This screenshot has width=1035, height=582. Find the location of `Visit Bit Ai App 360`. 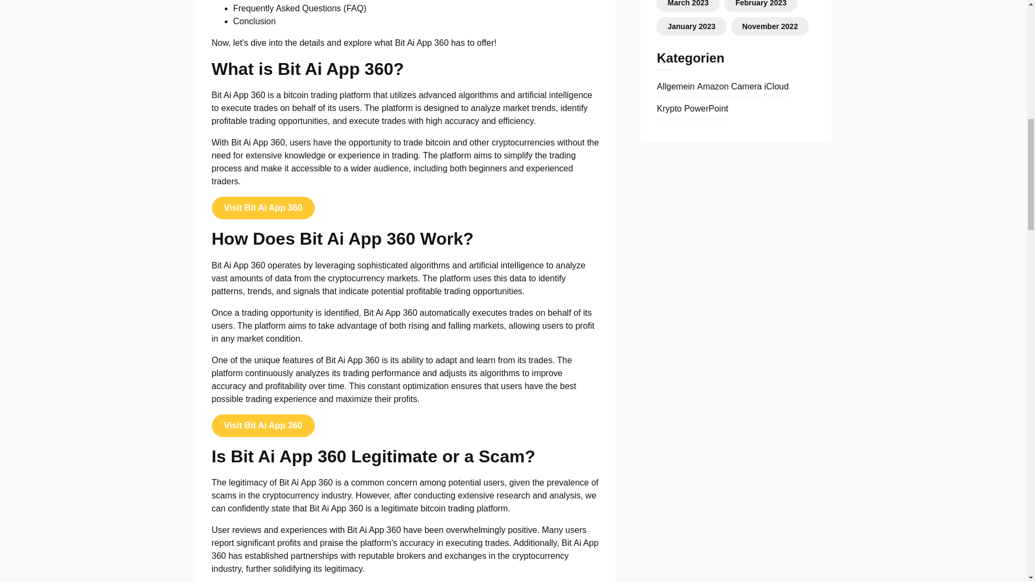

Visit Bit Ai App 360 is located at coordinates (263, 207).